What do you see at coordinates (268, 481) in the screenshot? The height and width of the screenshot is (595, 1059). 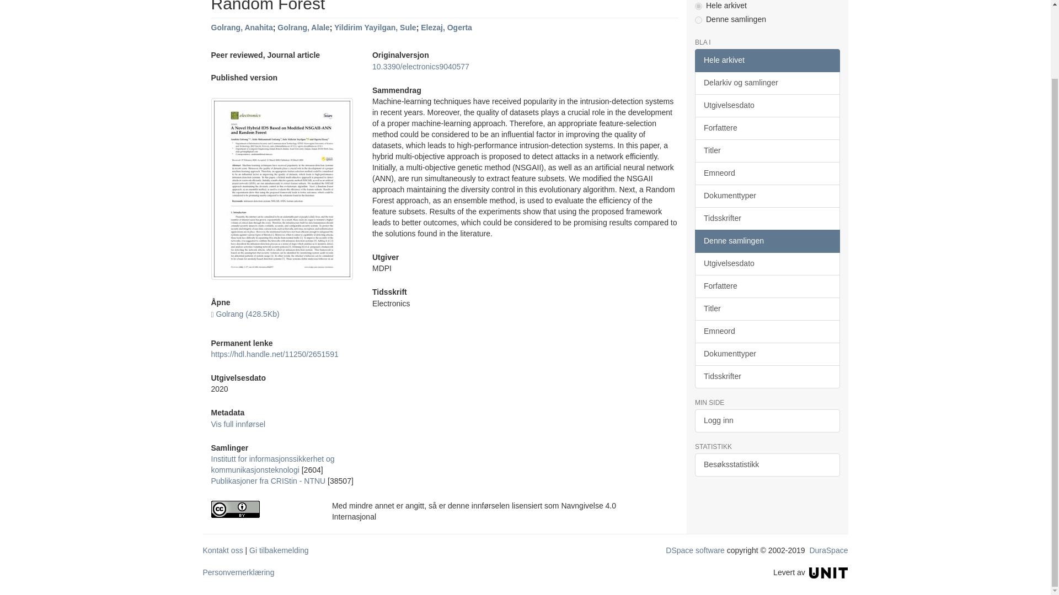 I see `Publikasjoner fra CRIStin - NTNU` at bounding box center [268, 481].